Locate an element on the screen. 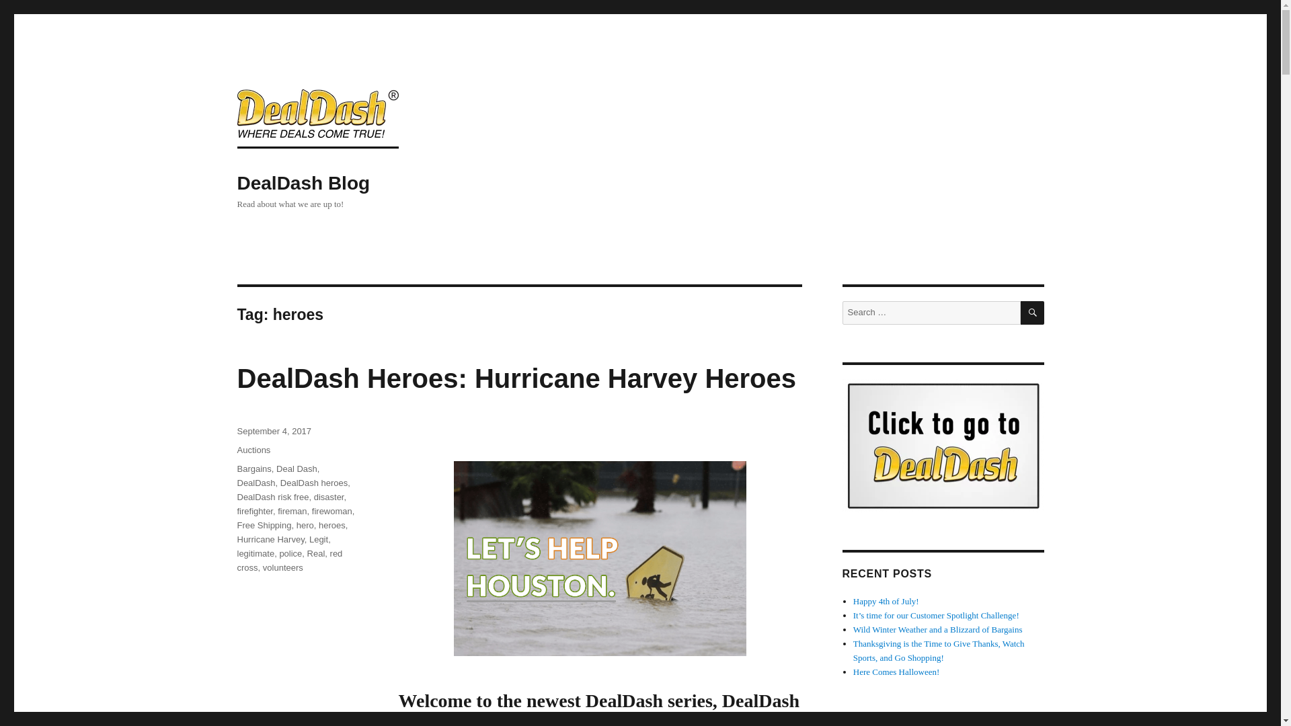  Legit is located at coordinates (319, 539).